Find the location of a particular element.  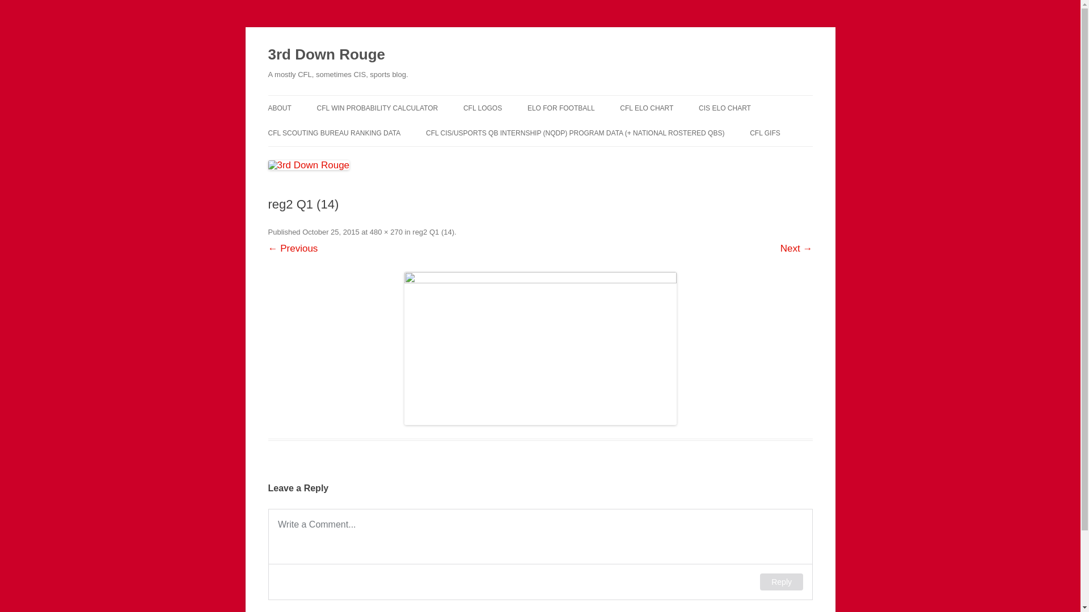

CIS ELO CHART is located at coordinates (725, 108).